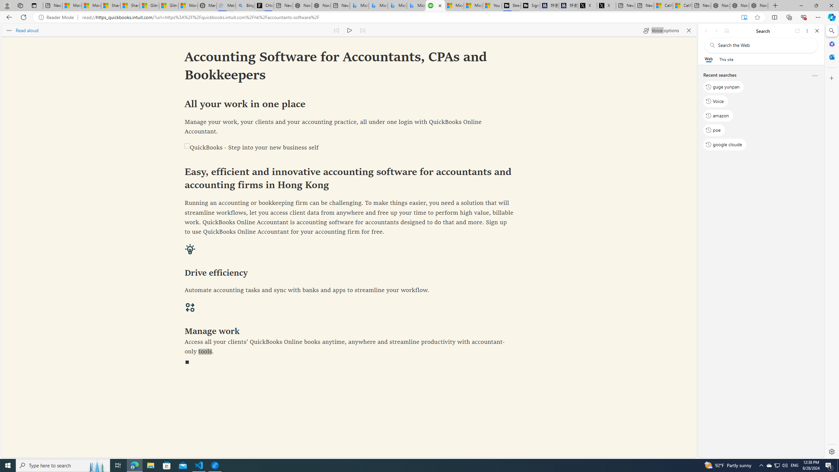 The height and width of the screenshot is (472, 839). I want to click on Chloe Sorvino, so click(264, 6).